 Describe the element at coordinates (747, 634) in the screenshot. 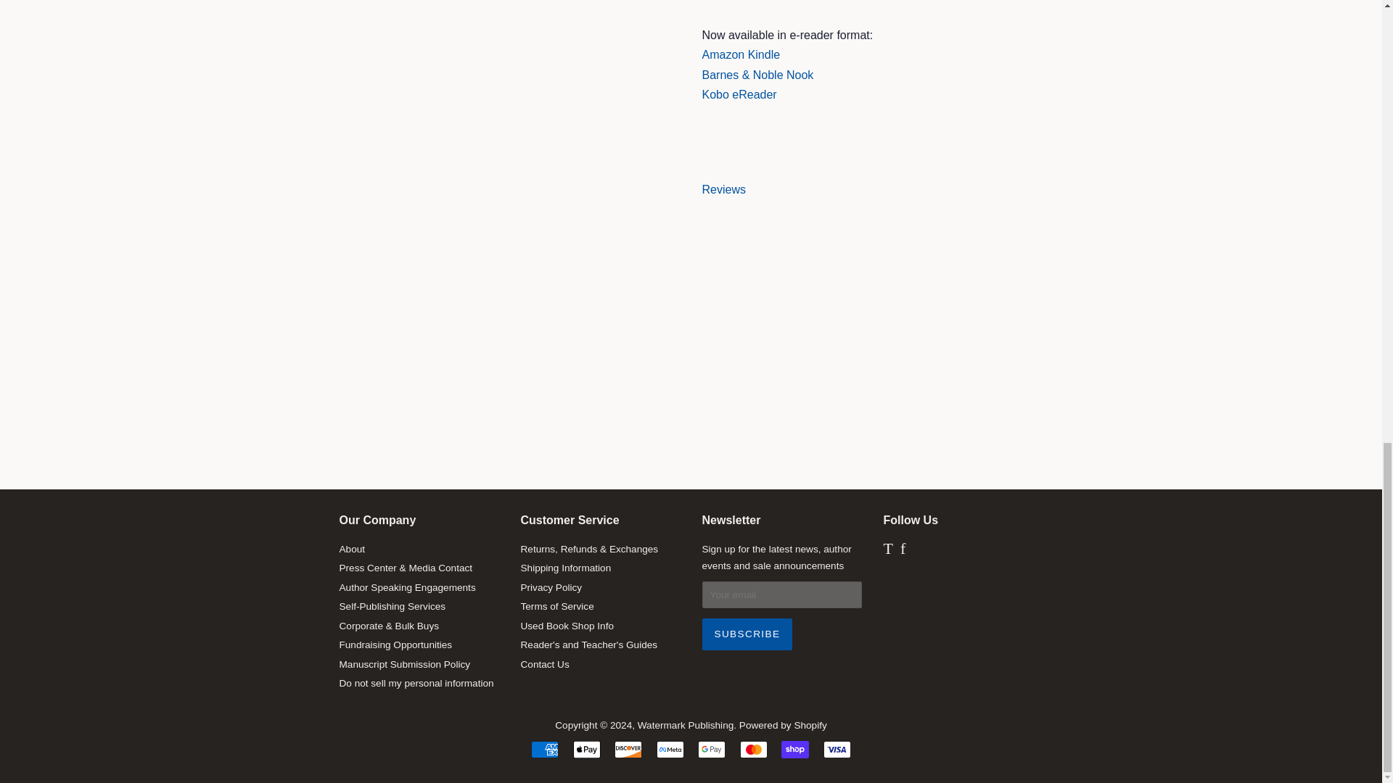

I see `Subscribe` at that location.